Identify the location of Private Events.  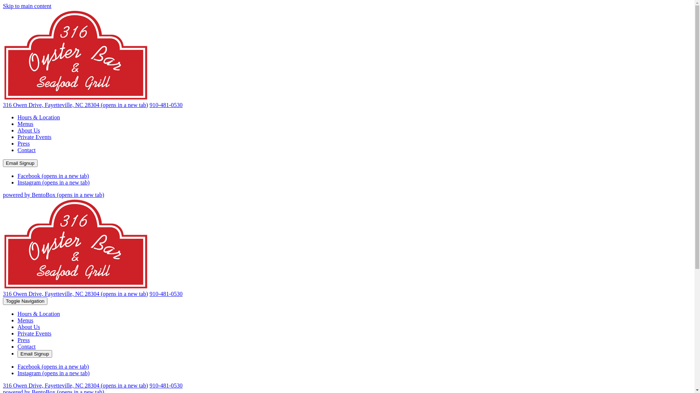
(34, 137).